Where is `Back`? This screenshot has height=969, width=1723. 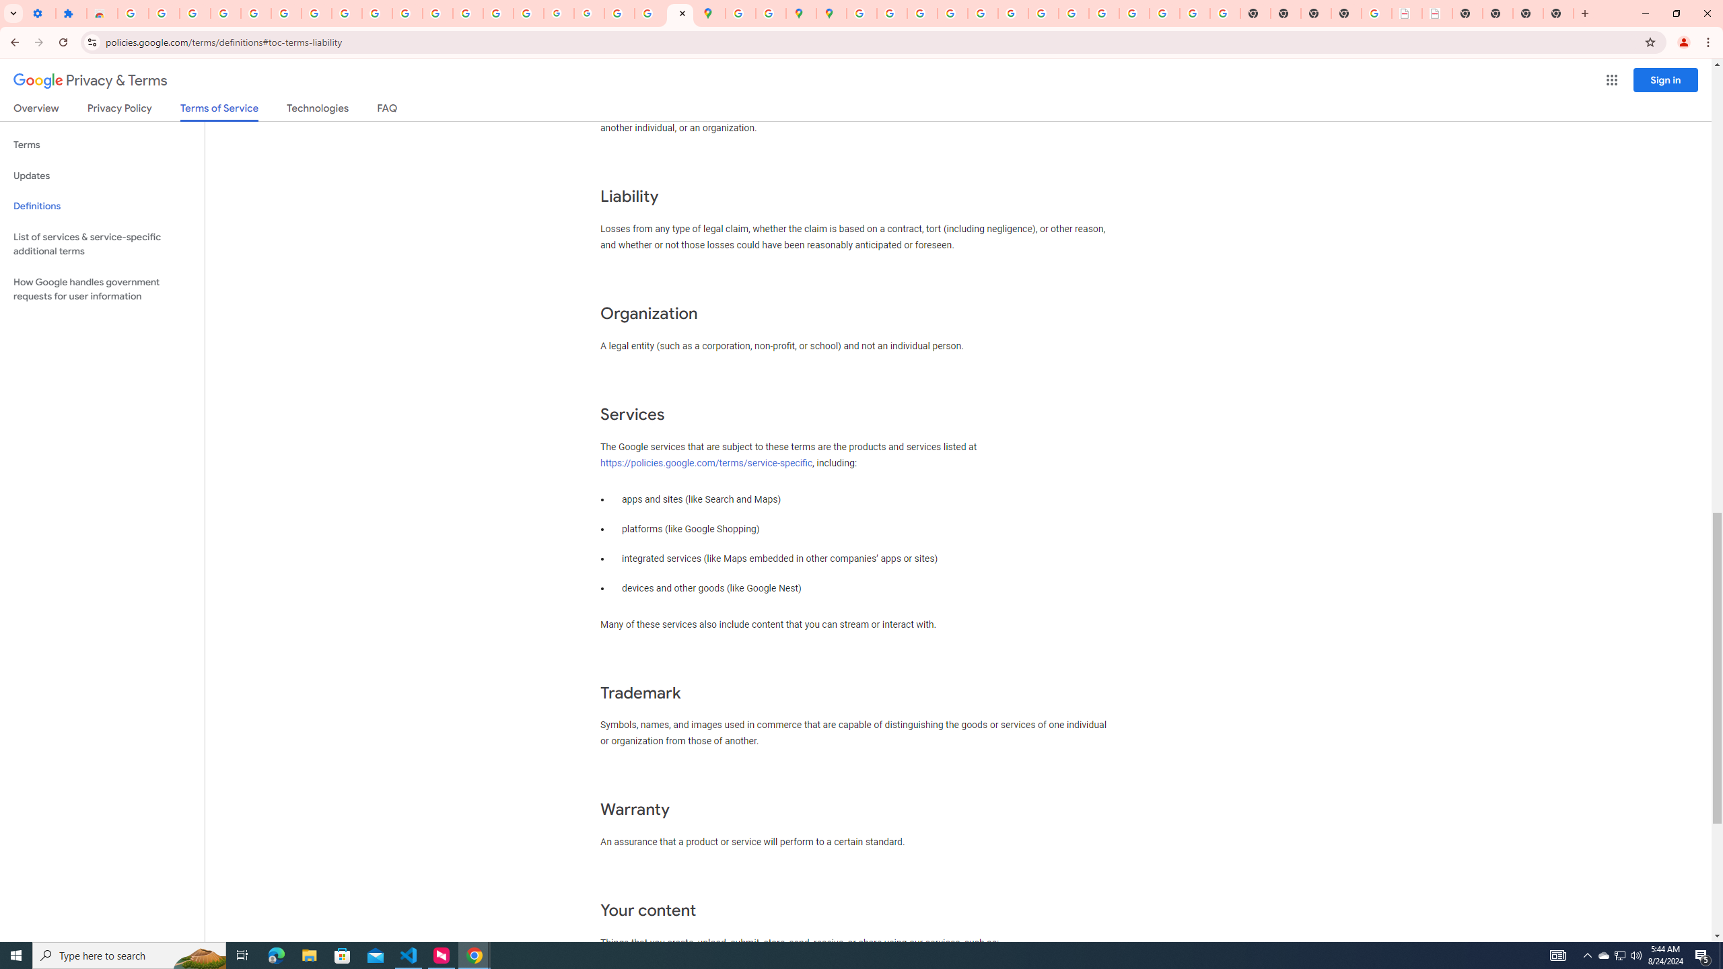 Back is located at coordinates (13, 42).